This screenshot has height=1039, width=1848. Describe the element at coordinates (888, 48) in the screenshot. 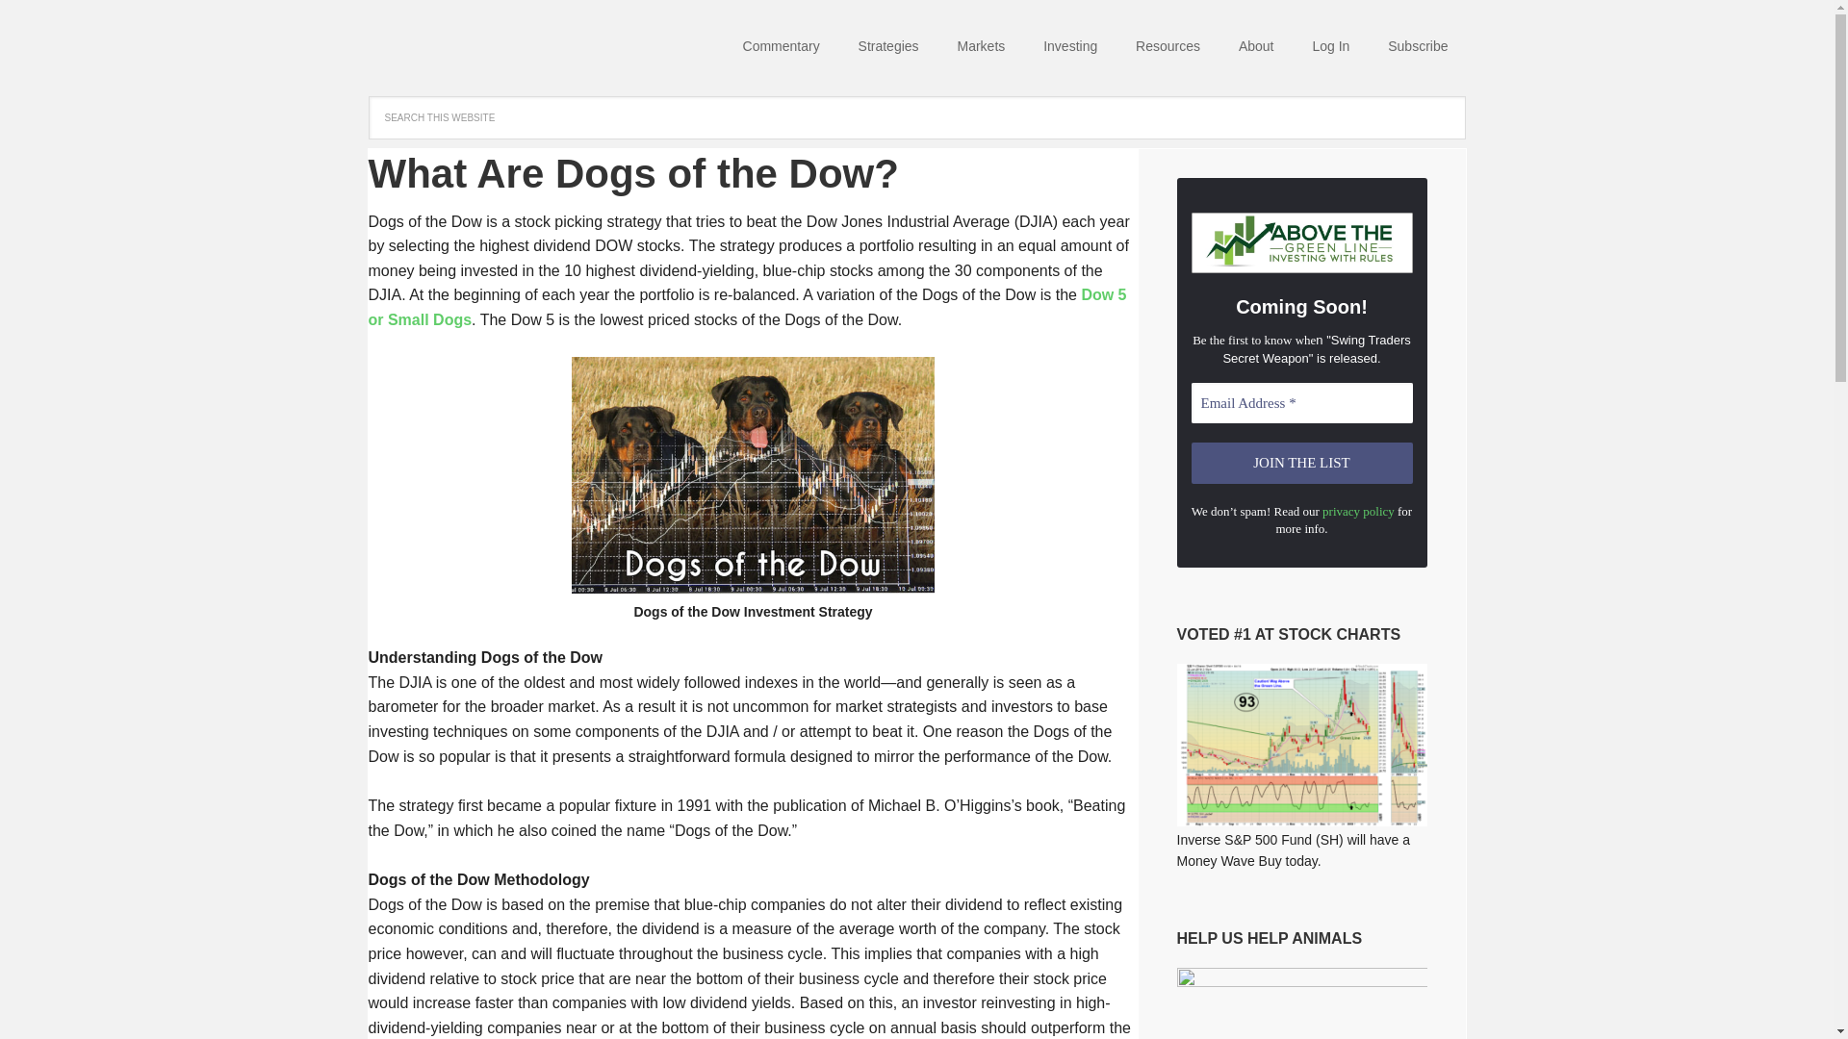

I see `Strategies` at that location.